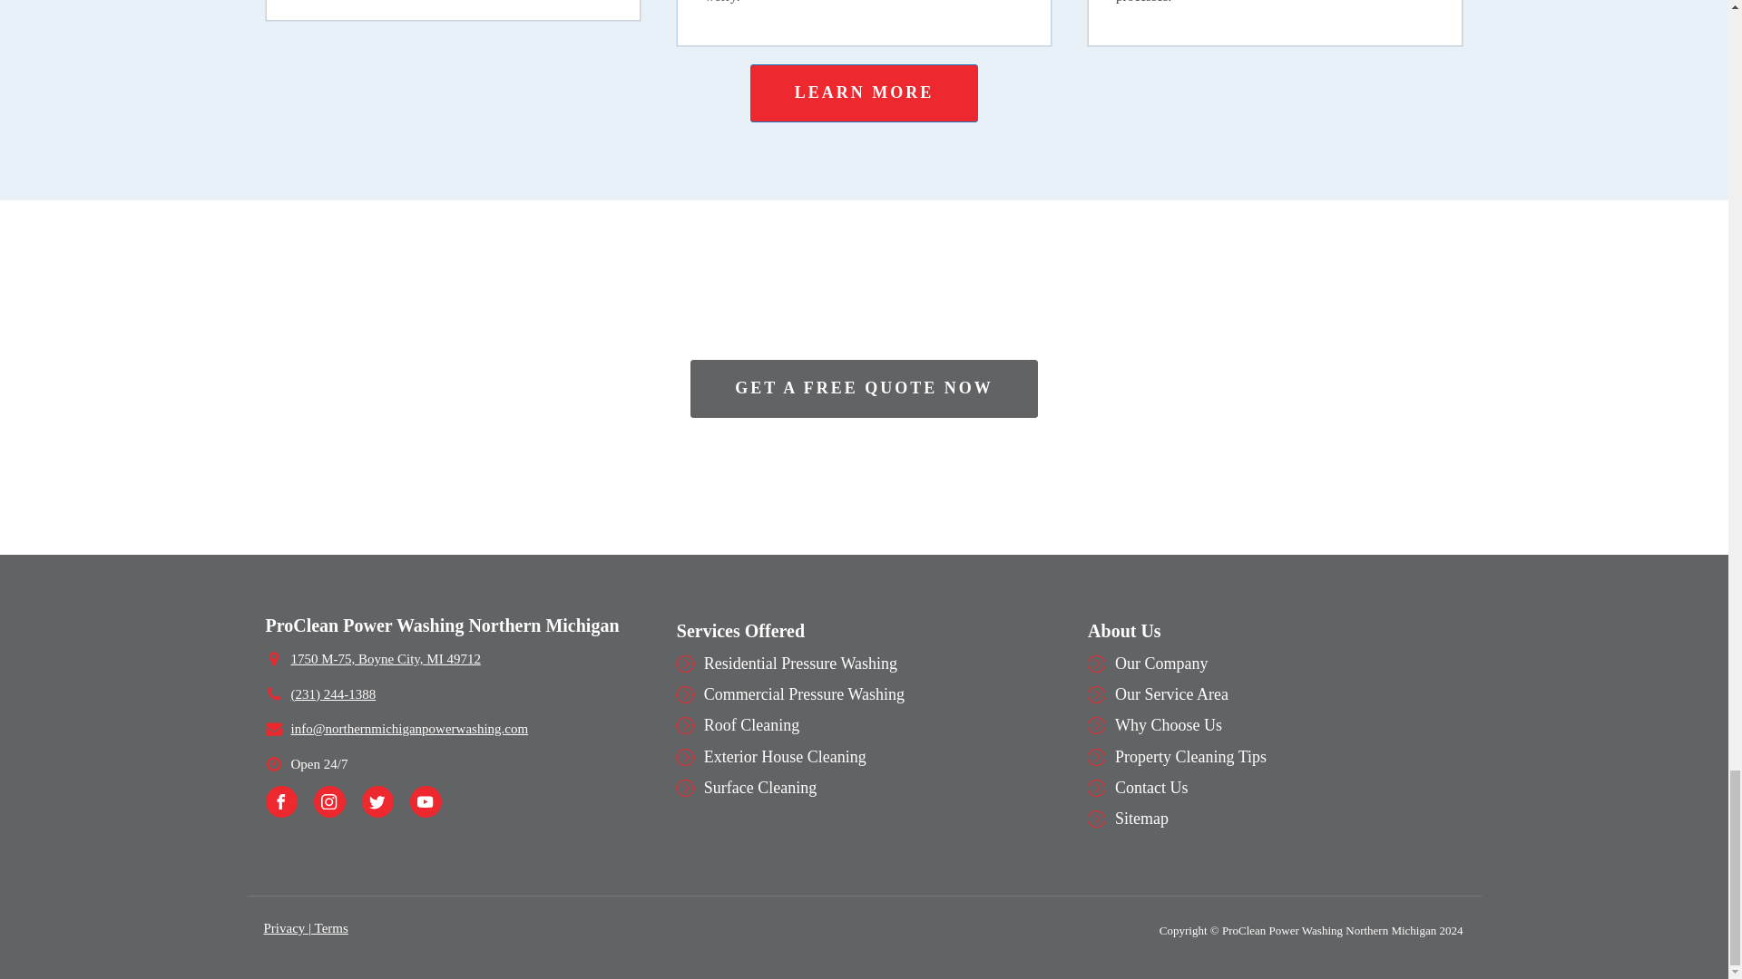 Image resolution: width=1742 pixels, height=979 pixels. I want to click on Surface Cleaning, so click(760, 787).